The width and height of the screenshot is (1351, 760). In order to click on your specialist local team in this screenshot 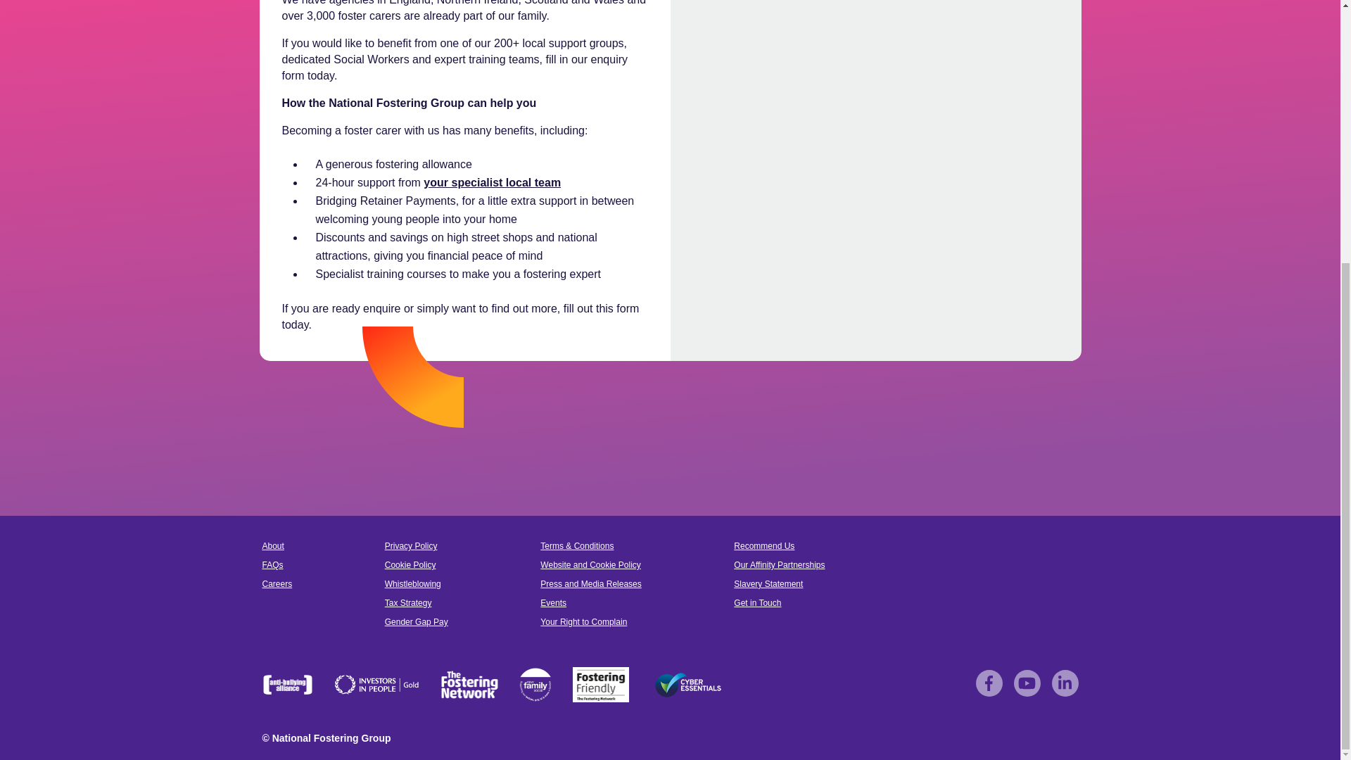, I will do `click(492, 182)`.